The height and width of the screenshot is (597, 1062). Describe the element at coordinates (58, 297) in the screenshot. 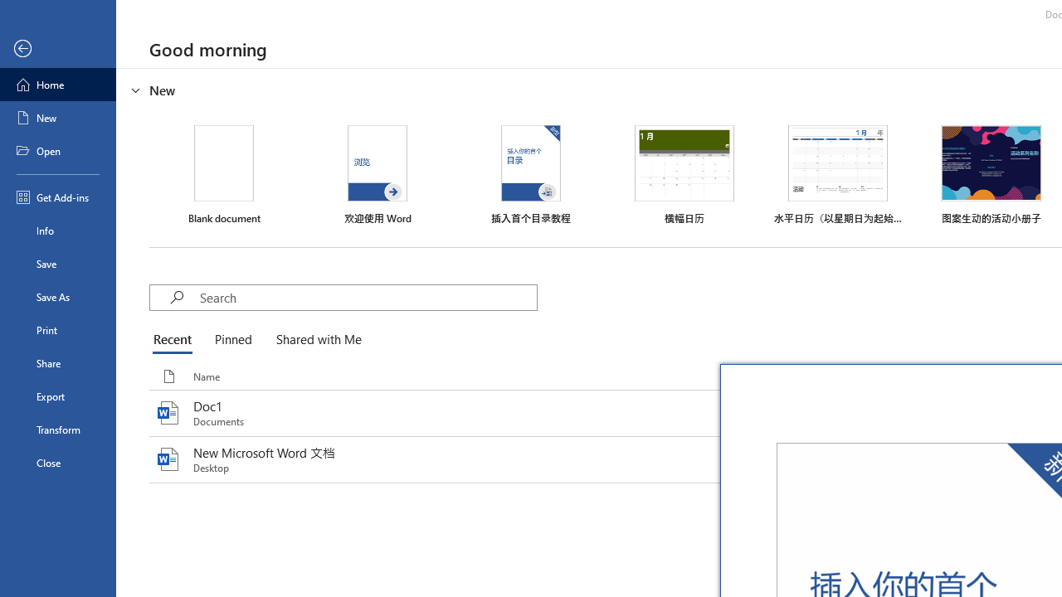

I see `Save As` at that location.